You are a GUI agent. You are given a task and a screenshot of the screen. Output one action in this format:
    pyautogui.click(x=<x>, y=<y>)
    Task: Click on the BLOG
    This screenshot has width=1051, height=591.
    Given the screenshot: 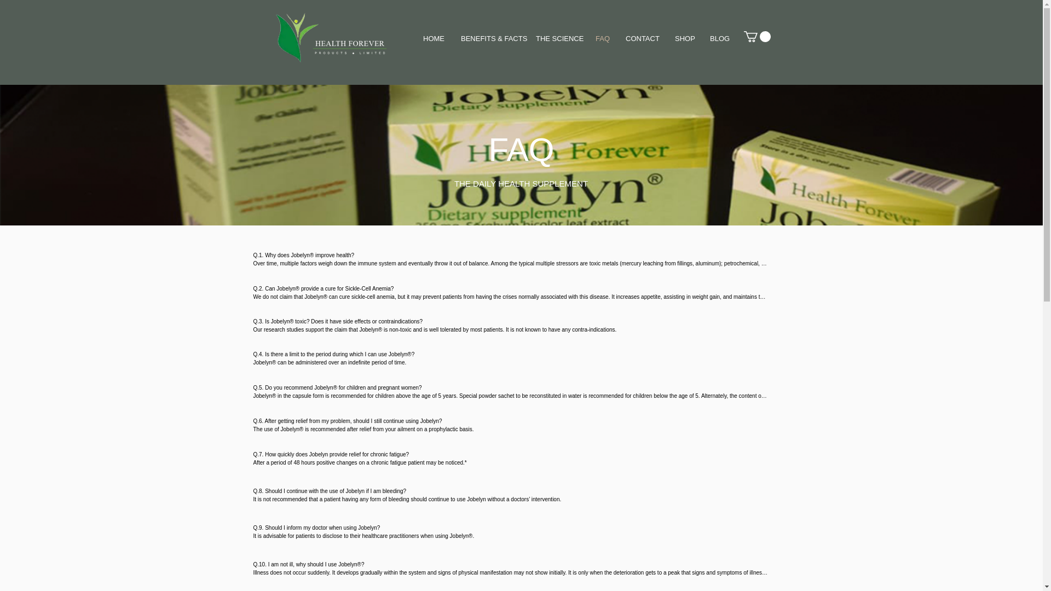 What is the action you would take?
    pyautogui.click(x=719, y=39)
    